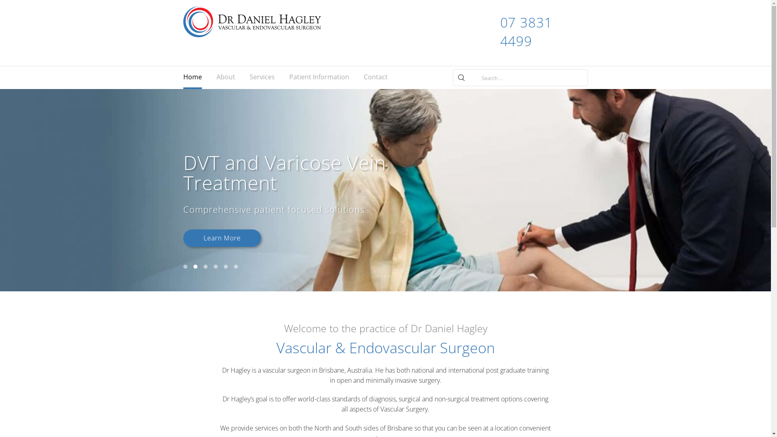 Image resolution: width=777 pixels, height=437 pixels. Describe the element at coordinates (192, 78) in the screenshot. I see `Home` at that location.